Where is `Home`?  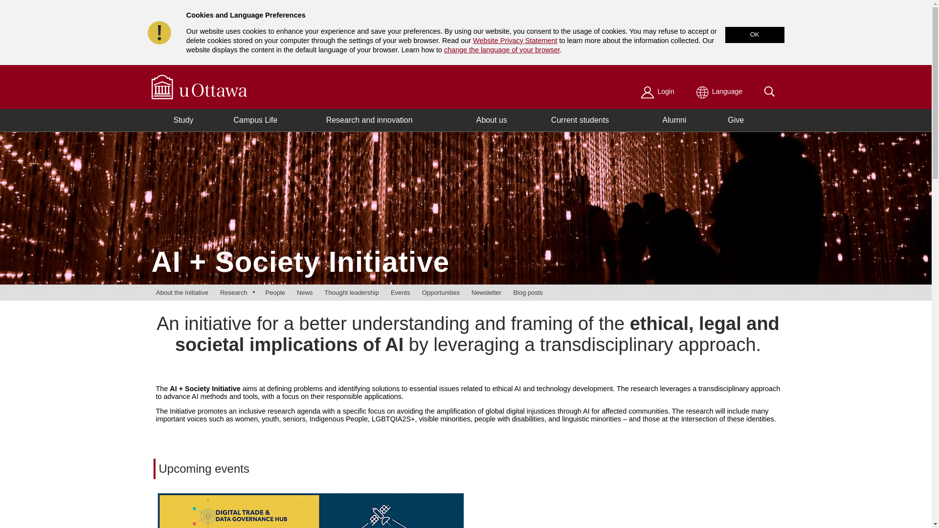
Home is located at coordinates (201, 87).